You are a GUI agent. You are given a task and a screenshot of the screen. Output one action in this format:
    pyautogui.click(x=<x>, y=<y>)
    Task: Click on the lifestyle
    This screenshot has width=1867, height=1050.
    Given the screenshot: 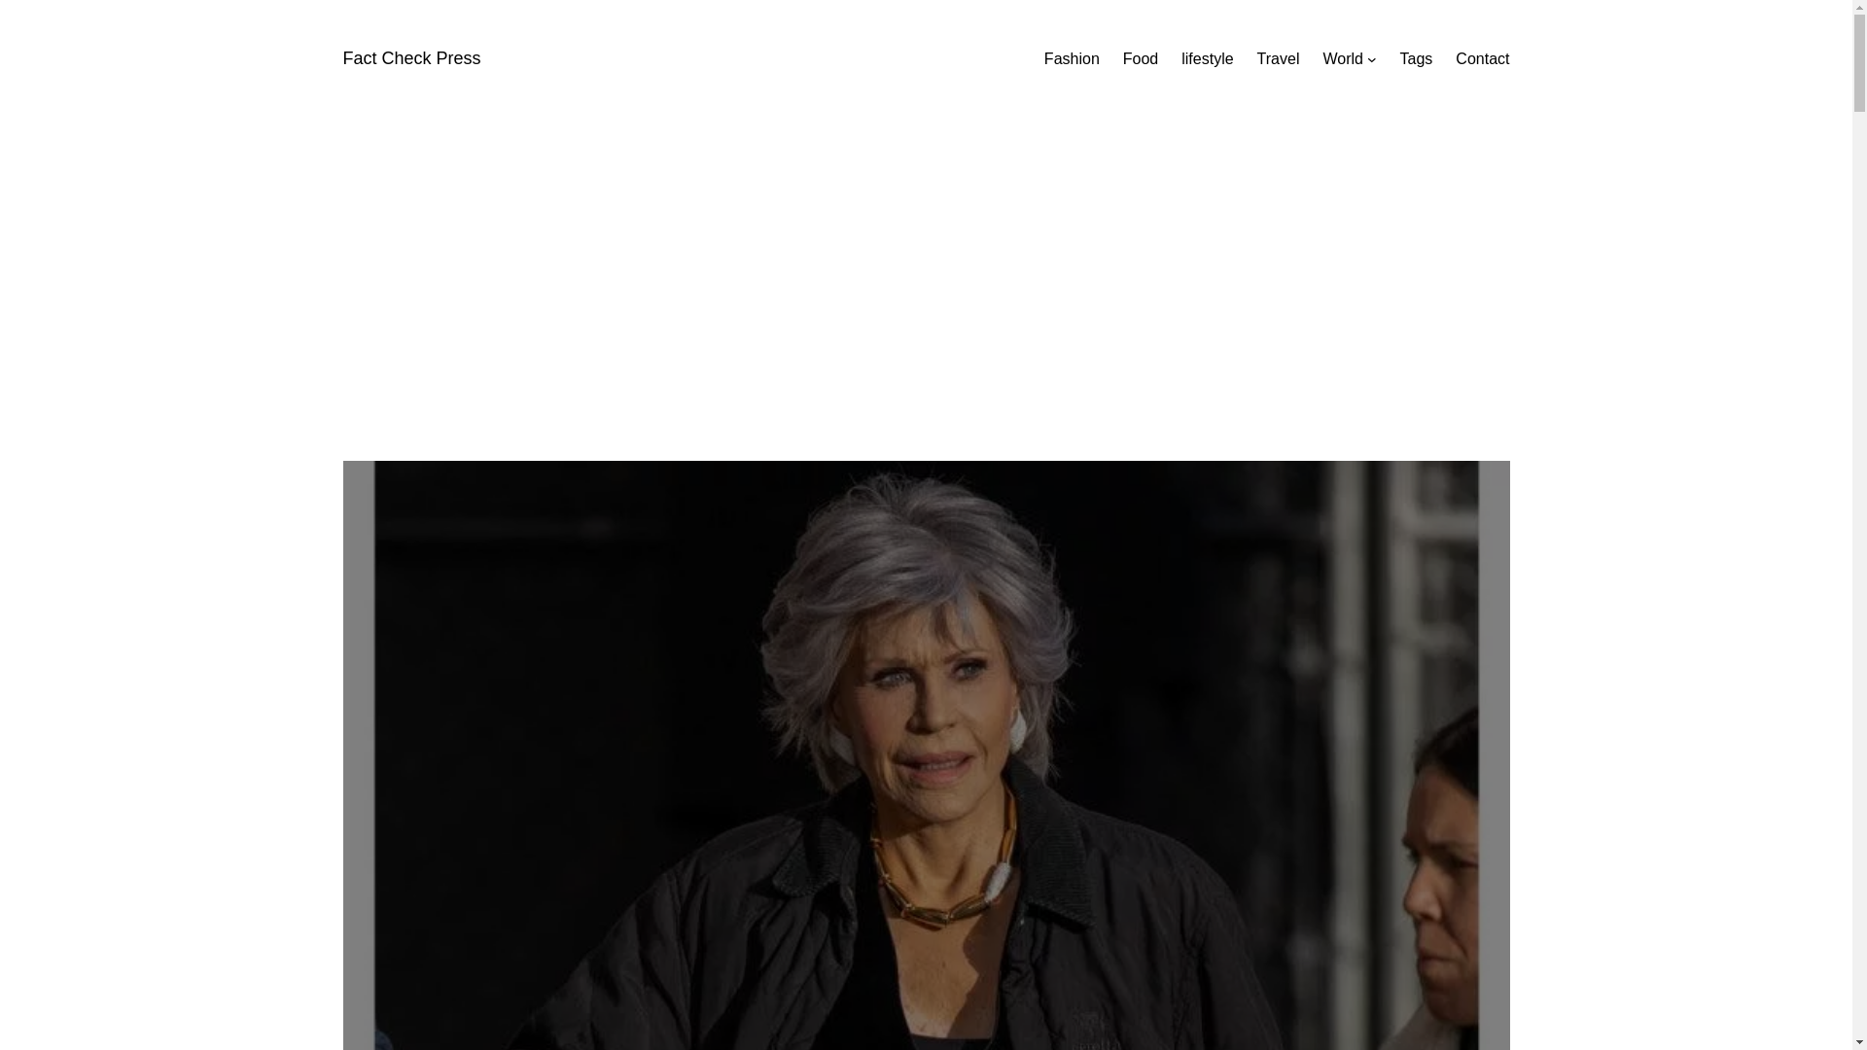 What is the action you would take?
    pyautogui.click(x=1207, y=58)
    